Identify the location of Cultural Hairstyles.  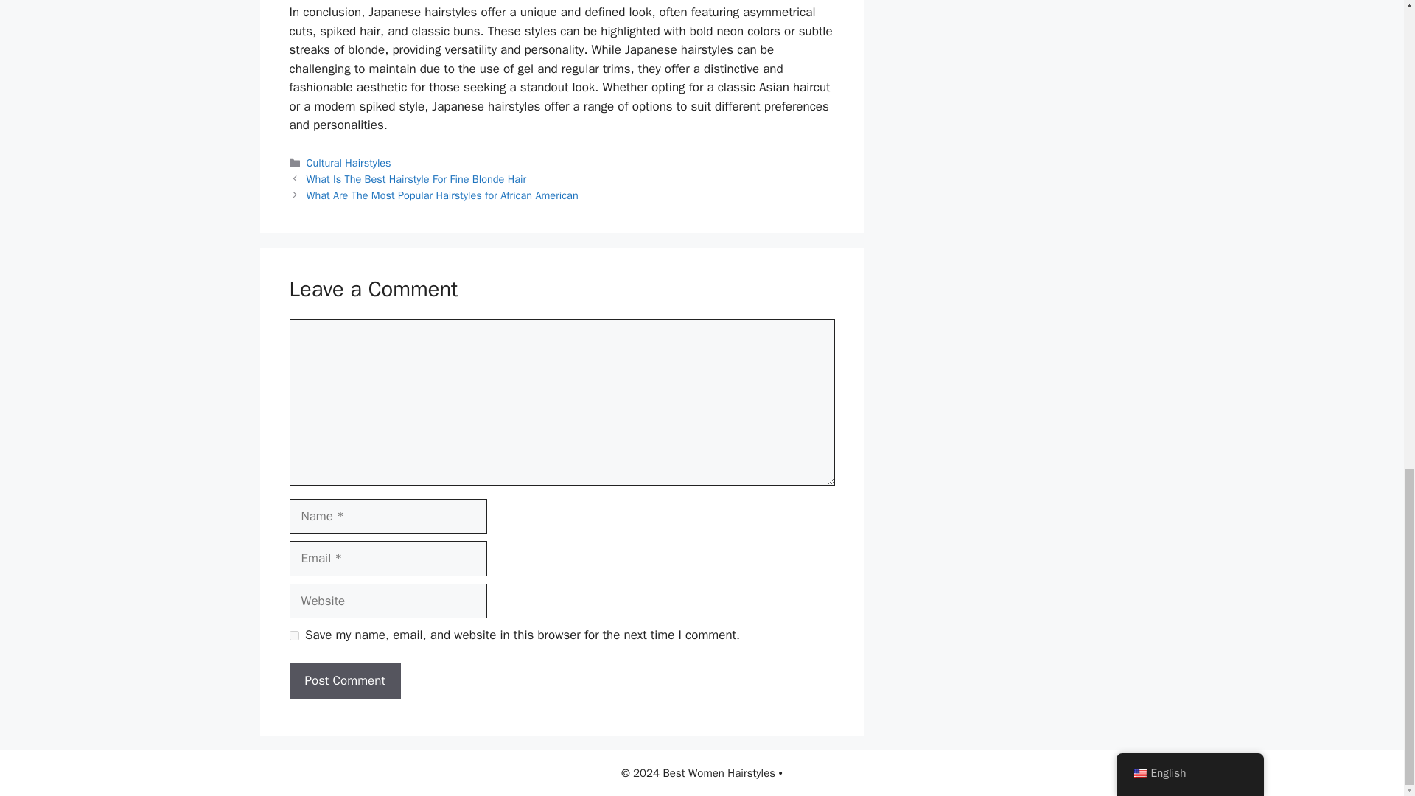
(349, 162).